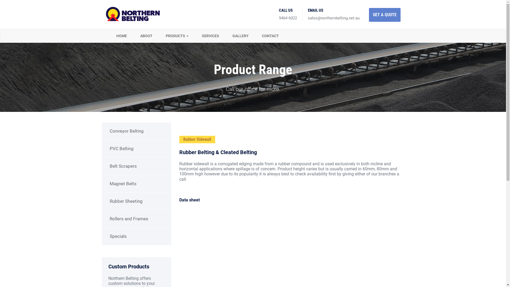  Describe the element at coordinates (137, 131) in the screenshot. I see `Conveyor Belting` at that location.